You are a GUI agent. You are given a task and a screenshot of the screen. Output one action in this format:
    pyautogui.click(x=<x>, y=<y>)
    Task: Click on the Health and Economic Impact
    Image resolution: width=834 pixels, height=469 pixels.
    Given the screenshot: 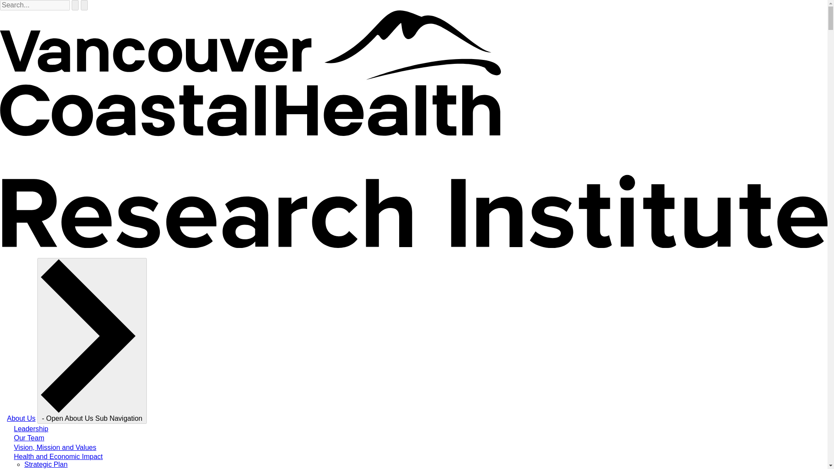 What is the action you would take?
    pyautogui.click(x=58, y=456)
    